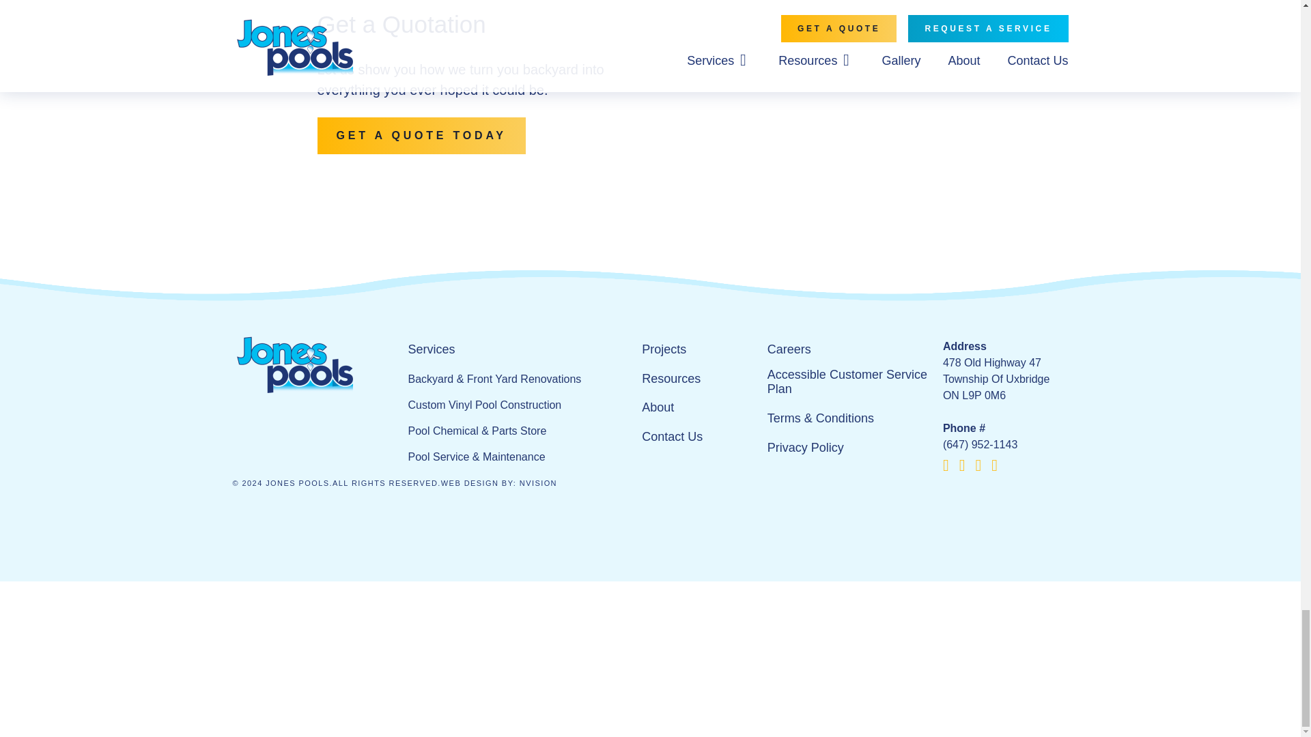 This screenshot has width=1311, height=737. I want to click on GET A QUOTE TODAY, so click(421, 135).